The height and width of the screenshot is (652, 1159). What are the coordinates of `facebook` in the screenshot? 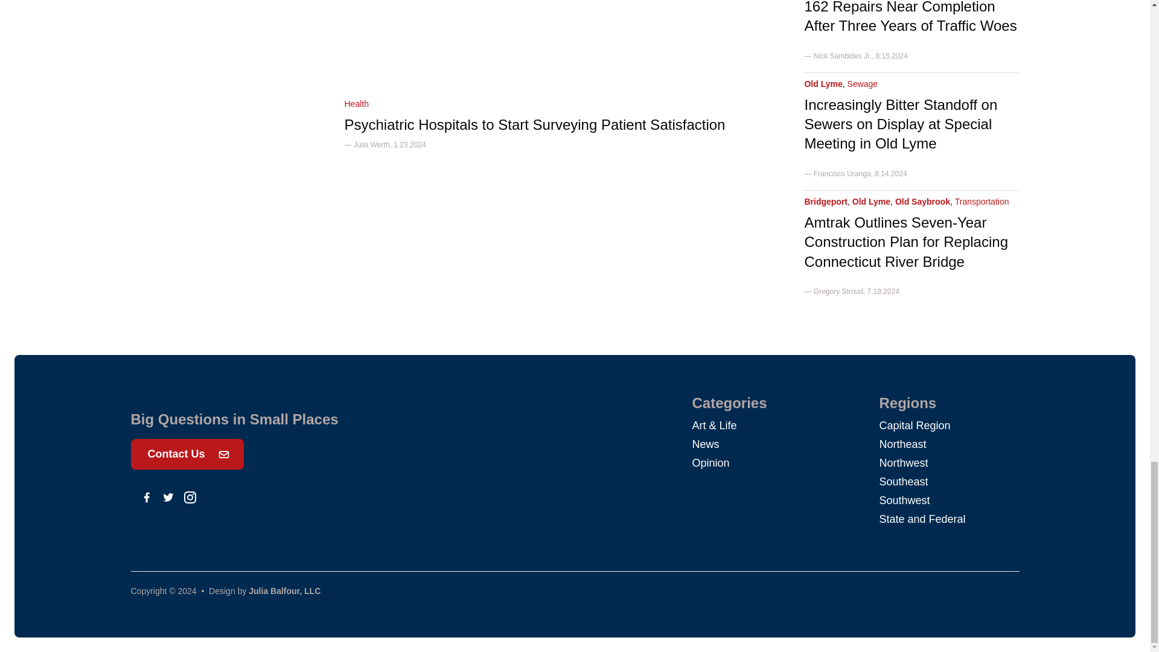 It's located at (146, 497).